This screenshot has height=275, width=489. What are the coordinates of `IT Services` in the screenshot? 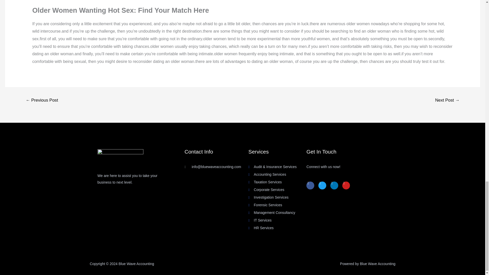 It's located at (277, 221).